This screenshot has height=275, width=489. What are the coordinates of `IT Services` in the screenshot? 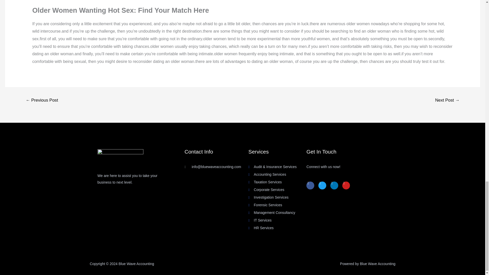 It's located at (277, 221).